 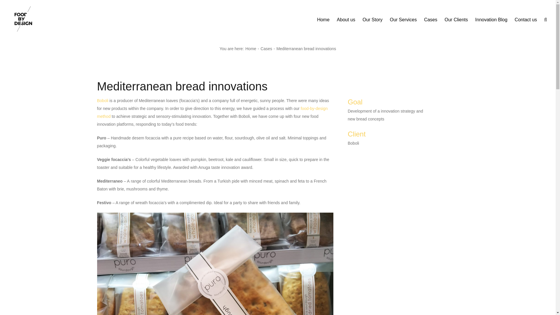 What do you see at coordinates (491, 19) in the screenshot?
I see `Innovation Blog` at bounding box center [491, 19].